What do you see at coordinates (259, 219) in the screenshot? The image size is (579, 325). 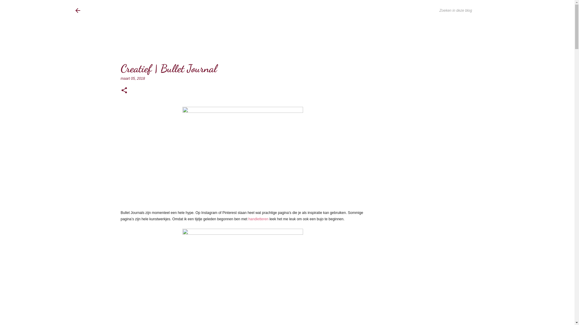 I see `handletteren` at bounding box center [259, 219].